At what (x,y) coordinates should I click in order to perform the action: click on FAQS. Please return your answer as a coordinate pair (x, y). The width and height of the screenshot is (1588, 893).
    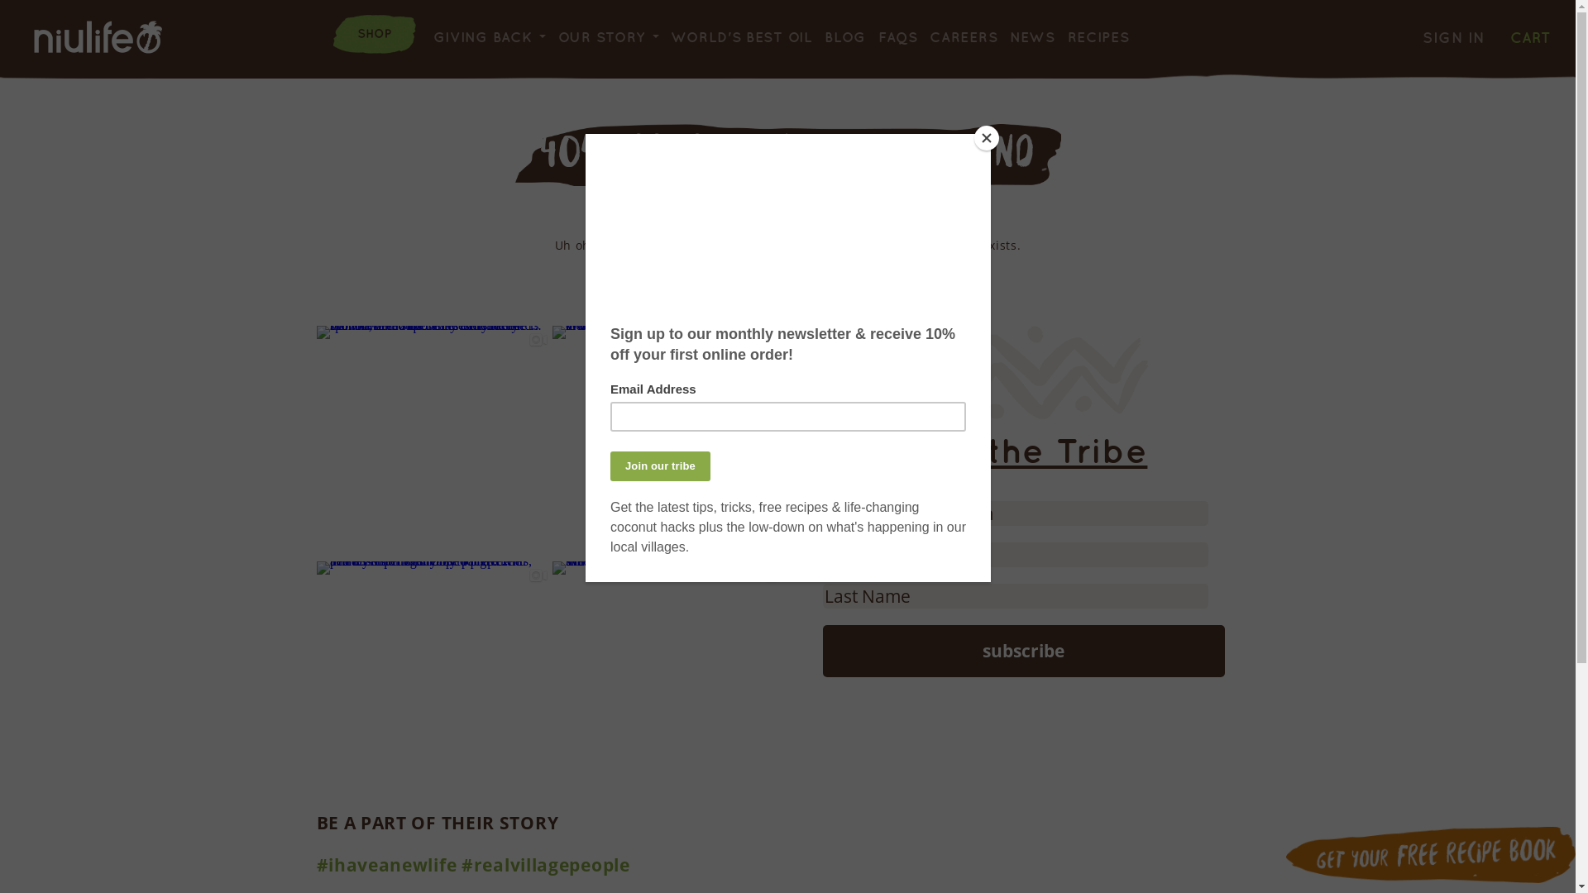
    Looking at the image, I should click on (898, 36).